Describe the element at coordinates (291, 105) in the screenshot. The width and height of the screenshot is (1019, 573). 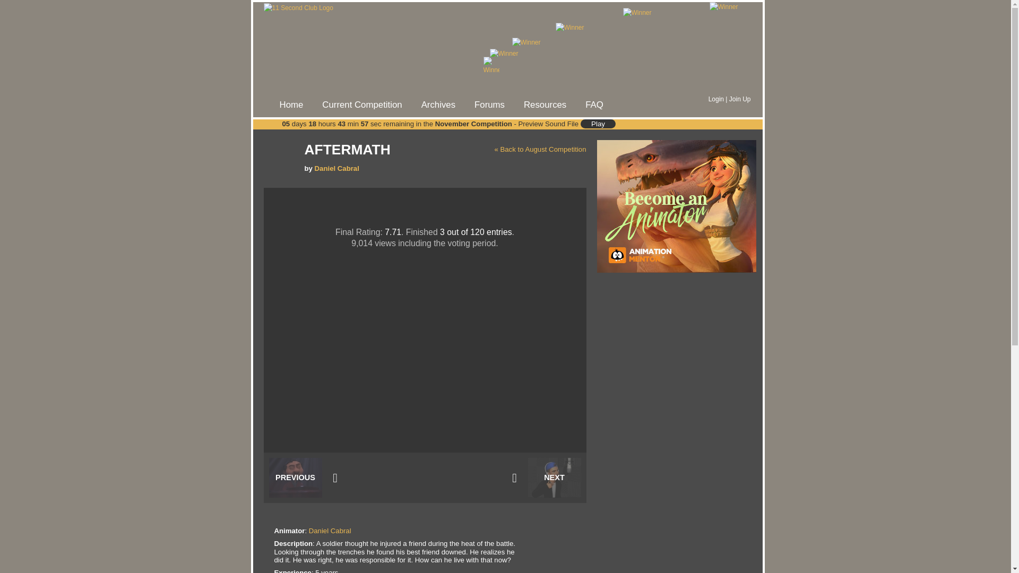
I see `Home` at that location.